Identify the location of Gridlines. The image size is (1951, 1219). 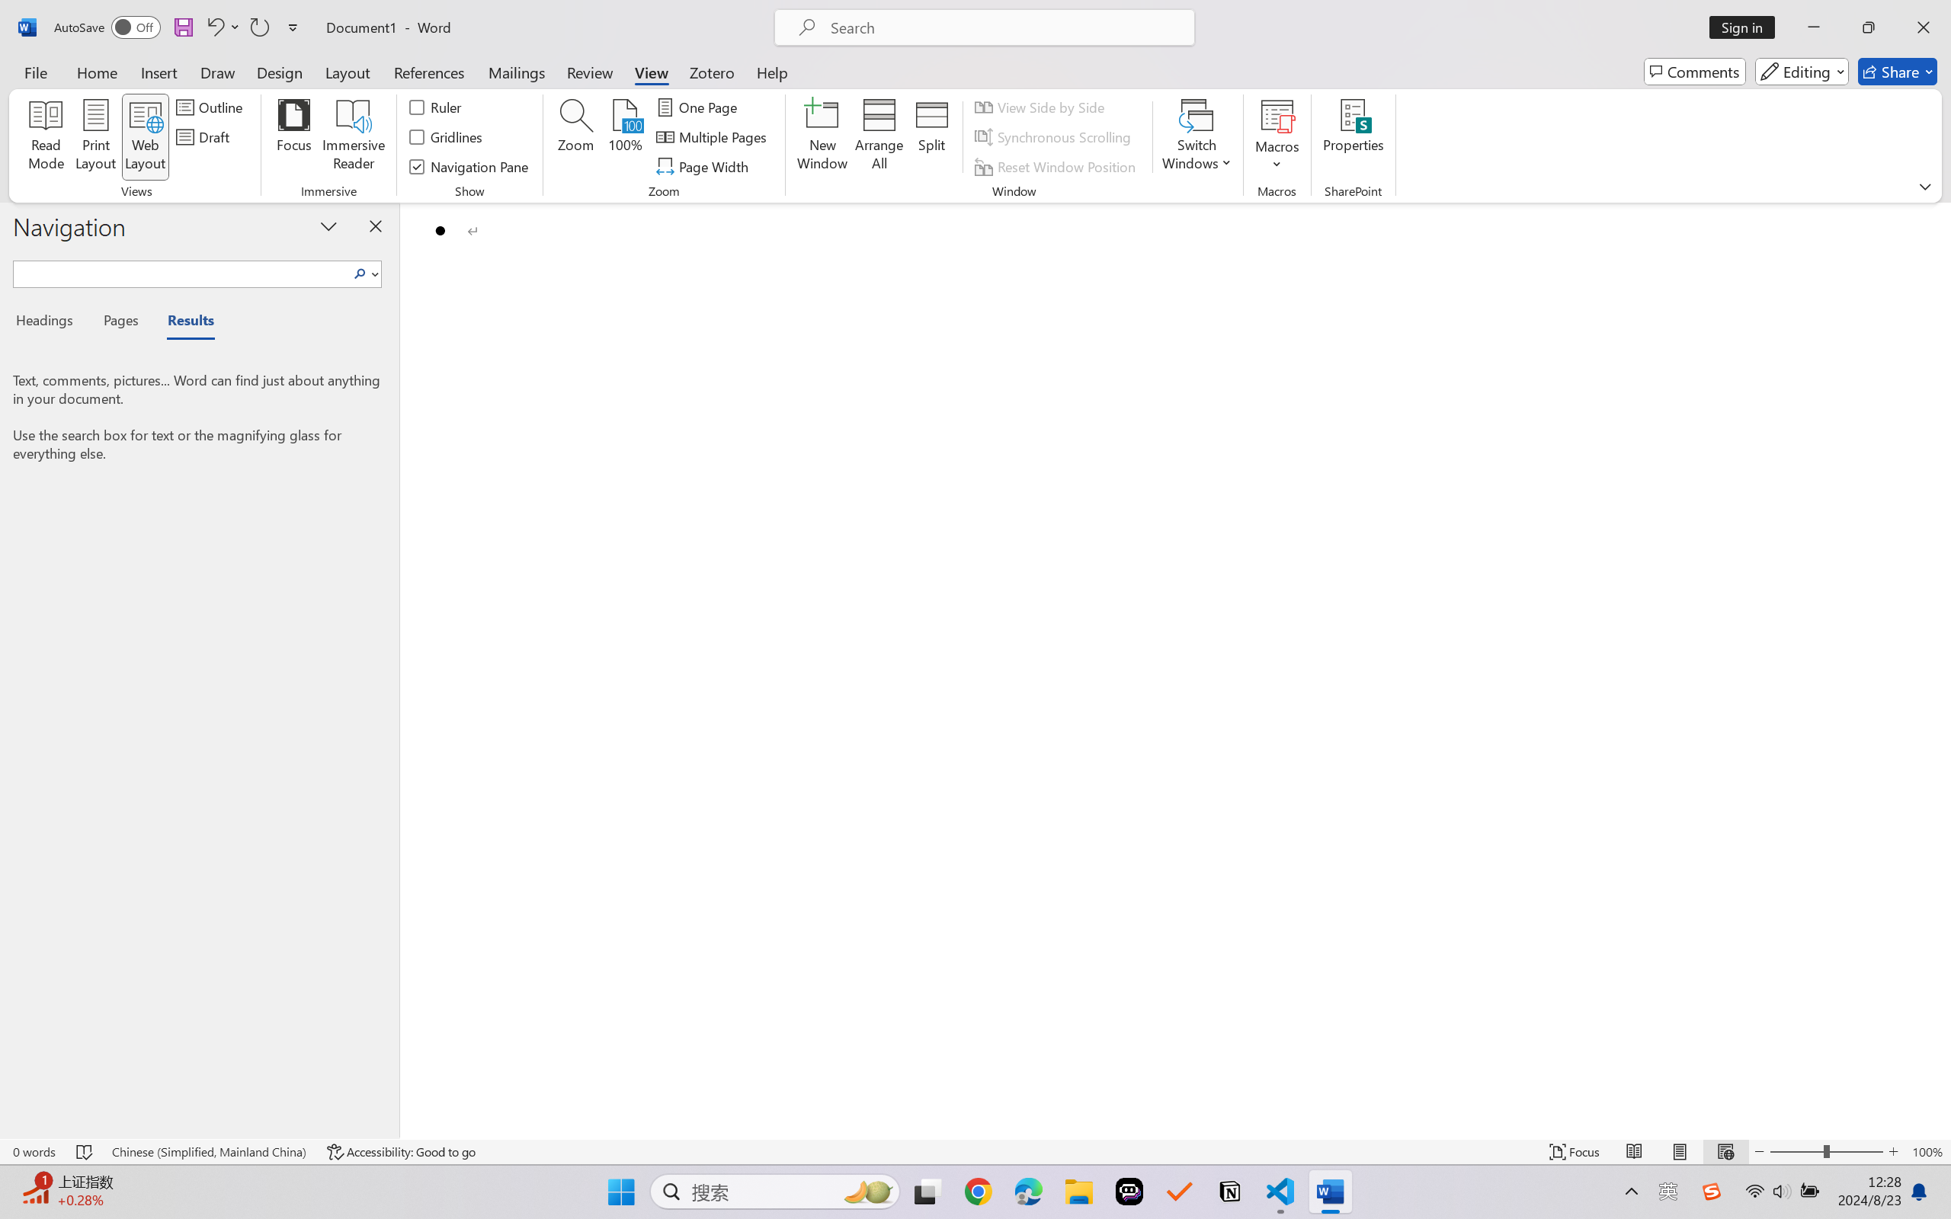
(447, 137).